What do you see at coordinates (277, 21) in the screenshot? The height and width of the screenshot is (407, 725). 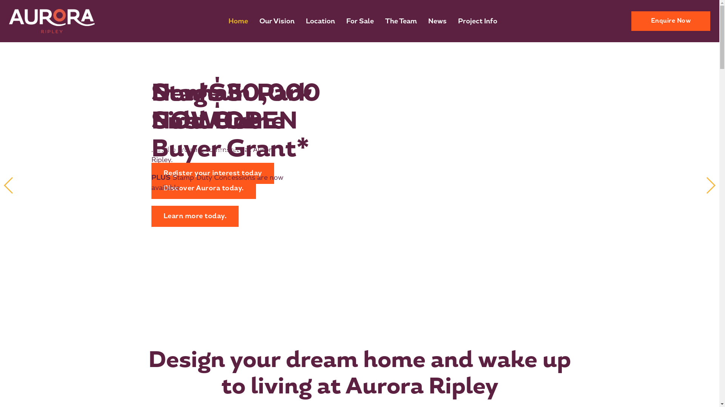 I see `Our Vision` at bounding box center [277, 21].